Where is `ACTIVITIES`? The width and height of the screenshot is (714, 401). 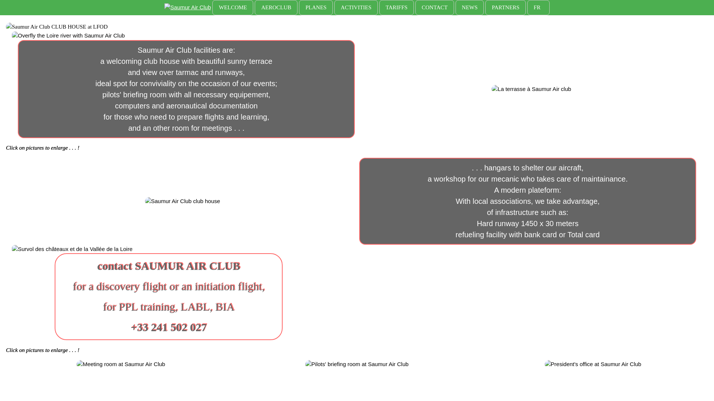 ACTIVITIES is located at coordinates (356, 7).